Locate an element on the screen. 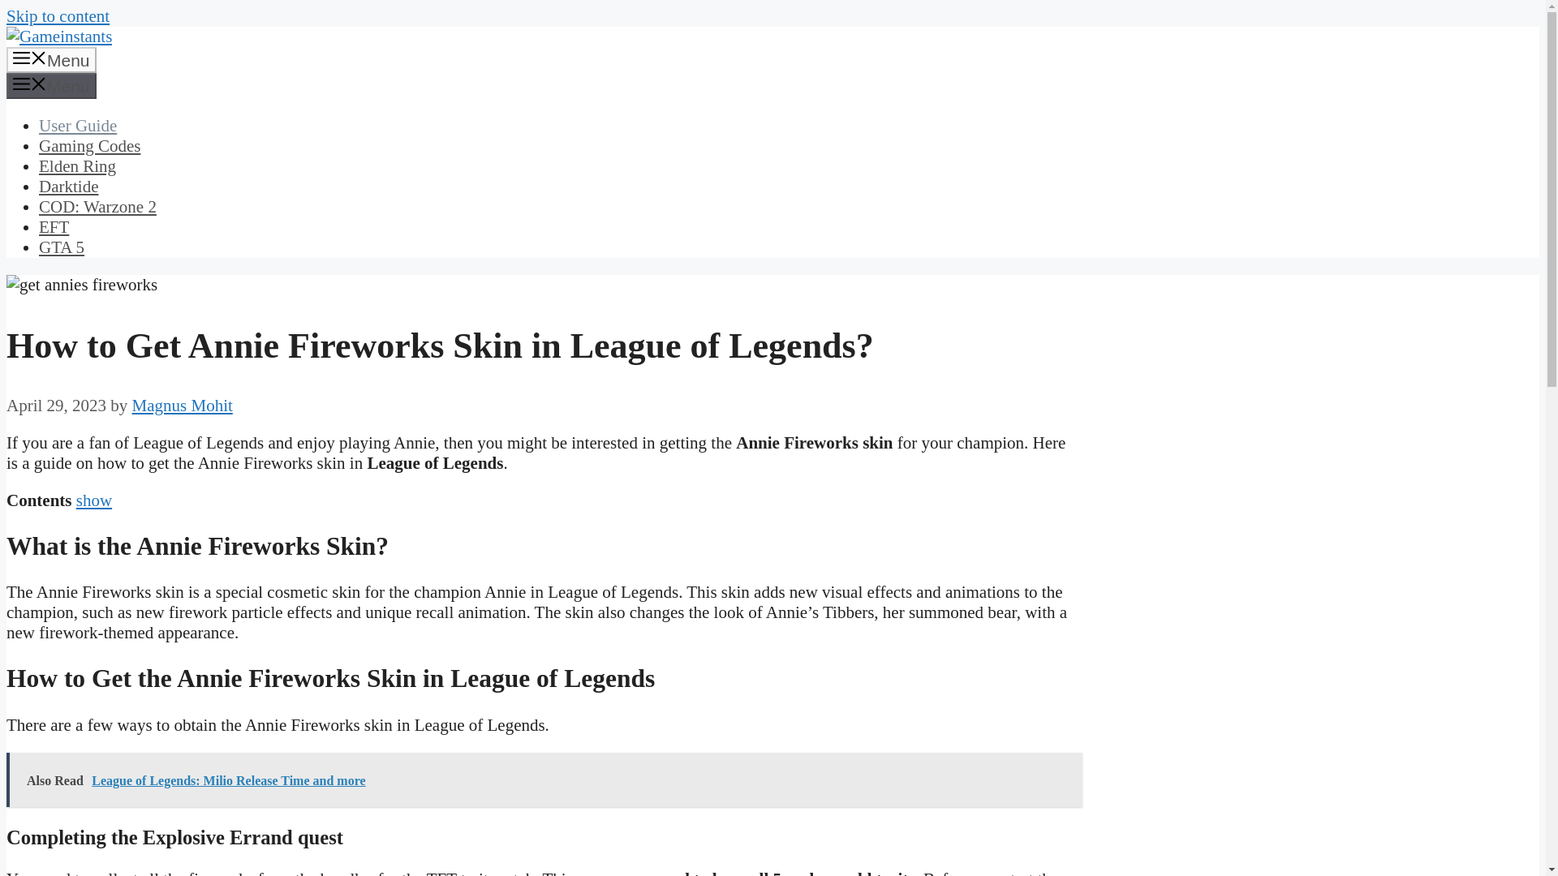  Gaming Codes is located at coordinates (89, 146).